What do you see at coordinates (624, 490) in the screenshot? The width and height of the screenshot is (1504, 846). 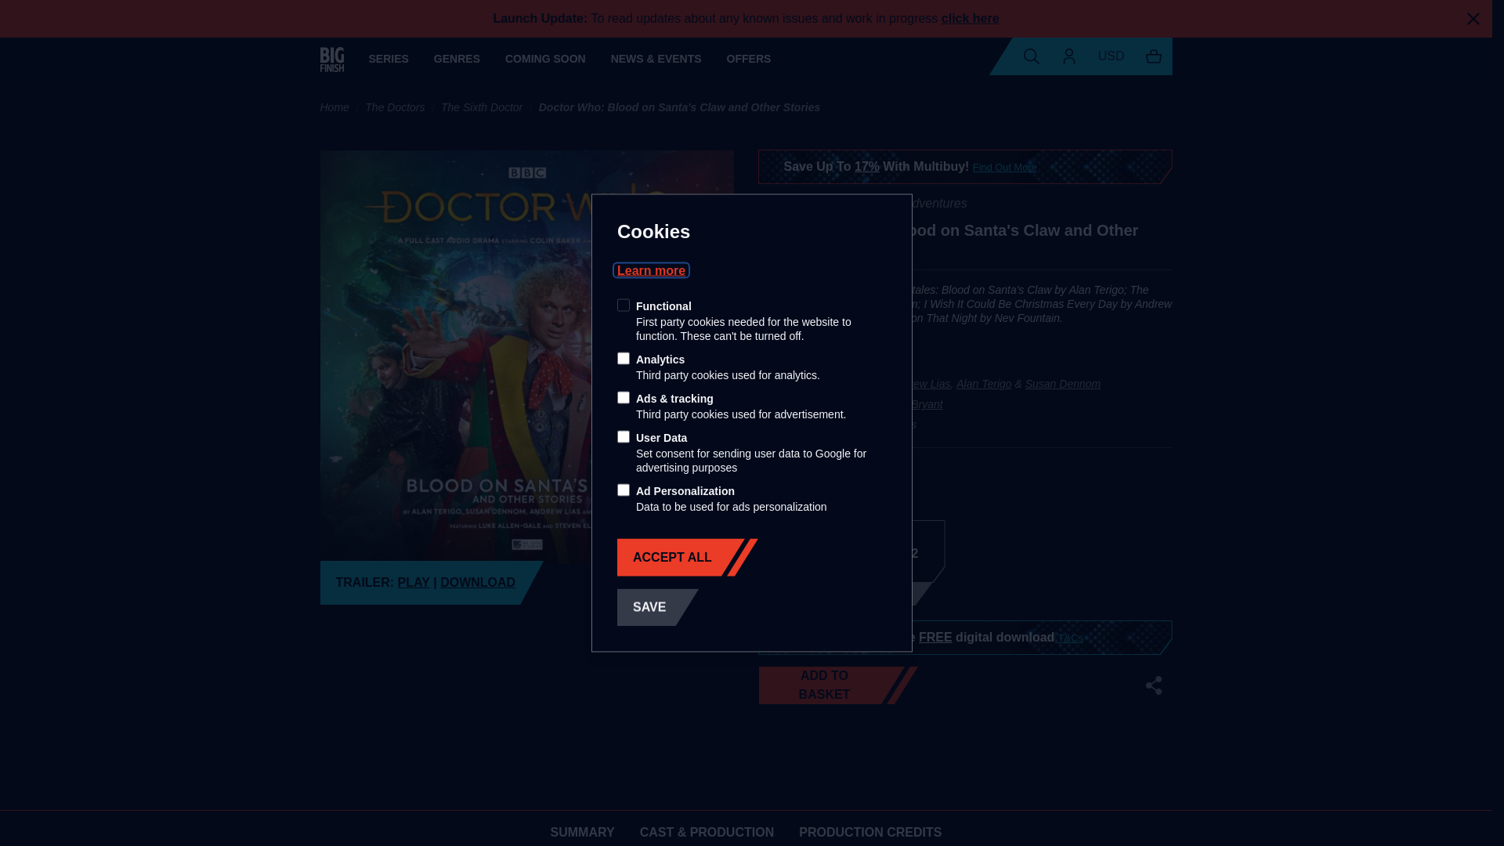 I see `on` at bounding box center [624, 490].